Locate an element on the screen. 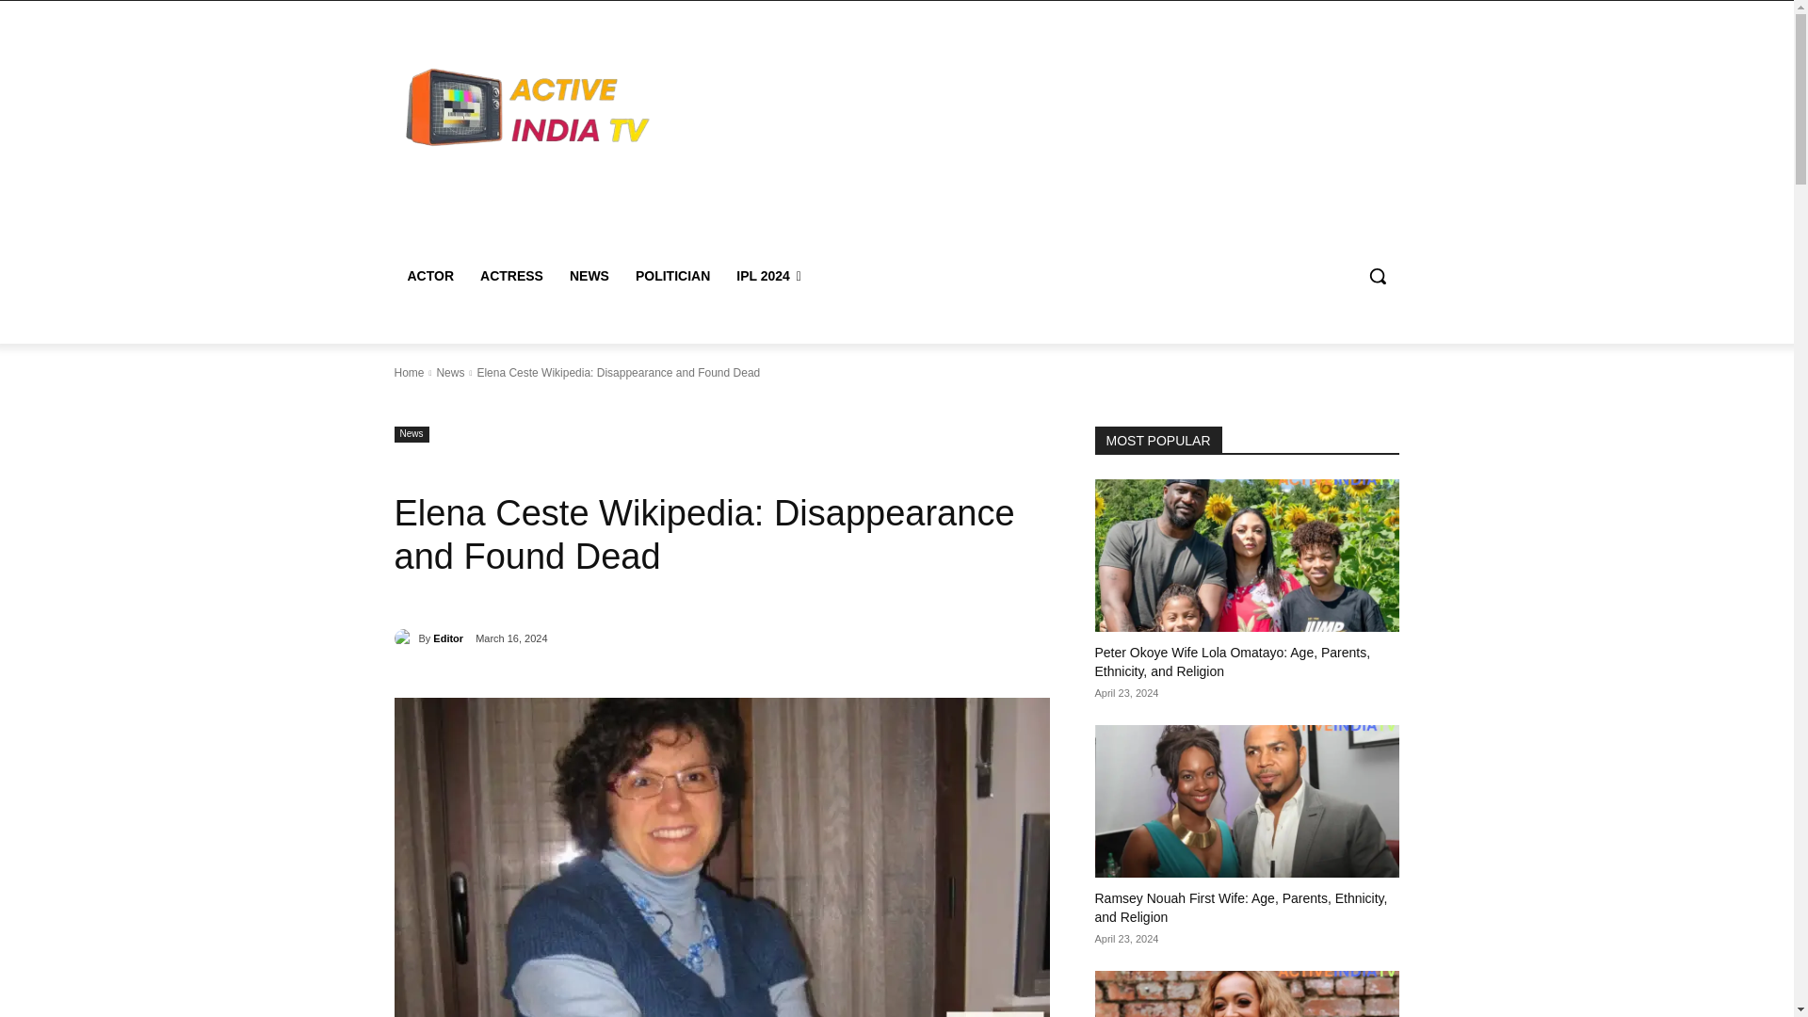 This screenshot has width=1808, height=1017. ACTRESS is located at coordinates (511, 275).